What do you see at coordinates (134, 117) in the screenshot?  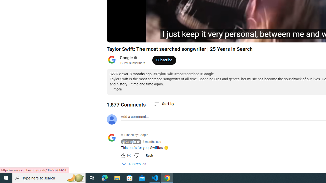 I see `AutomationID: simplebox-placeholder` at bounding box center [134, 117].